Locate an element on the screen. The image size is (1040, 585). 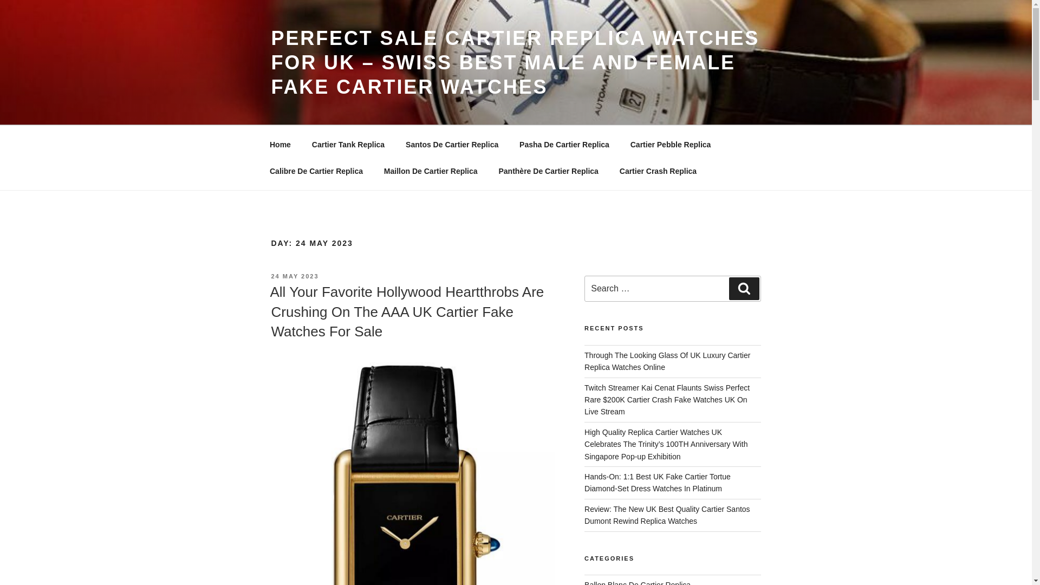
Pasha De Cartier Replica is located at coordinates (564, 144).